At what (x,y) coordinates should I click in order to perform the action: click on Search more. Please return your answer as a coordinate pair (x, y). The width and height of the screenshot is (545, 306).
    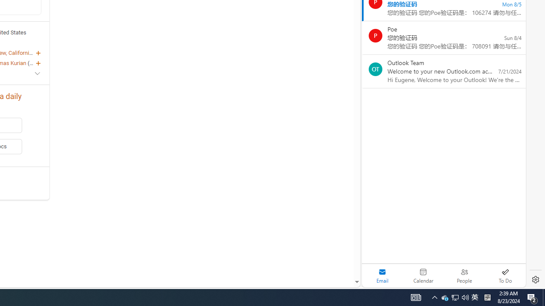
    Looking at the image, I should click on (337, 257).